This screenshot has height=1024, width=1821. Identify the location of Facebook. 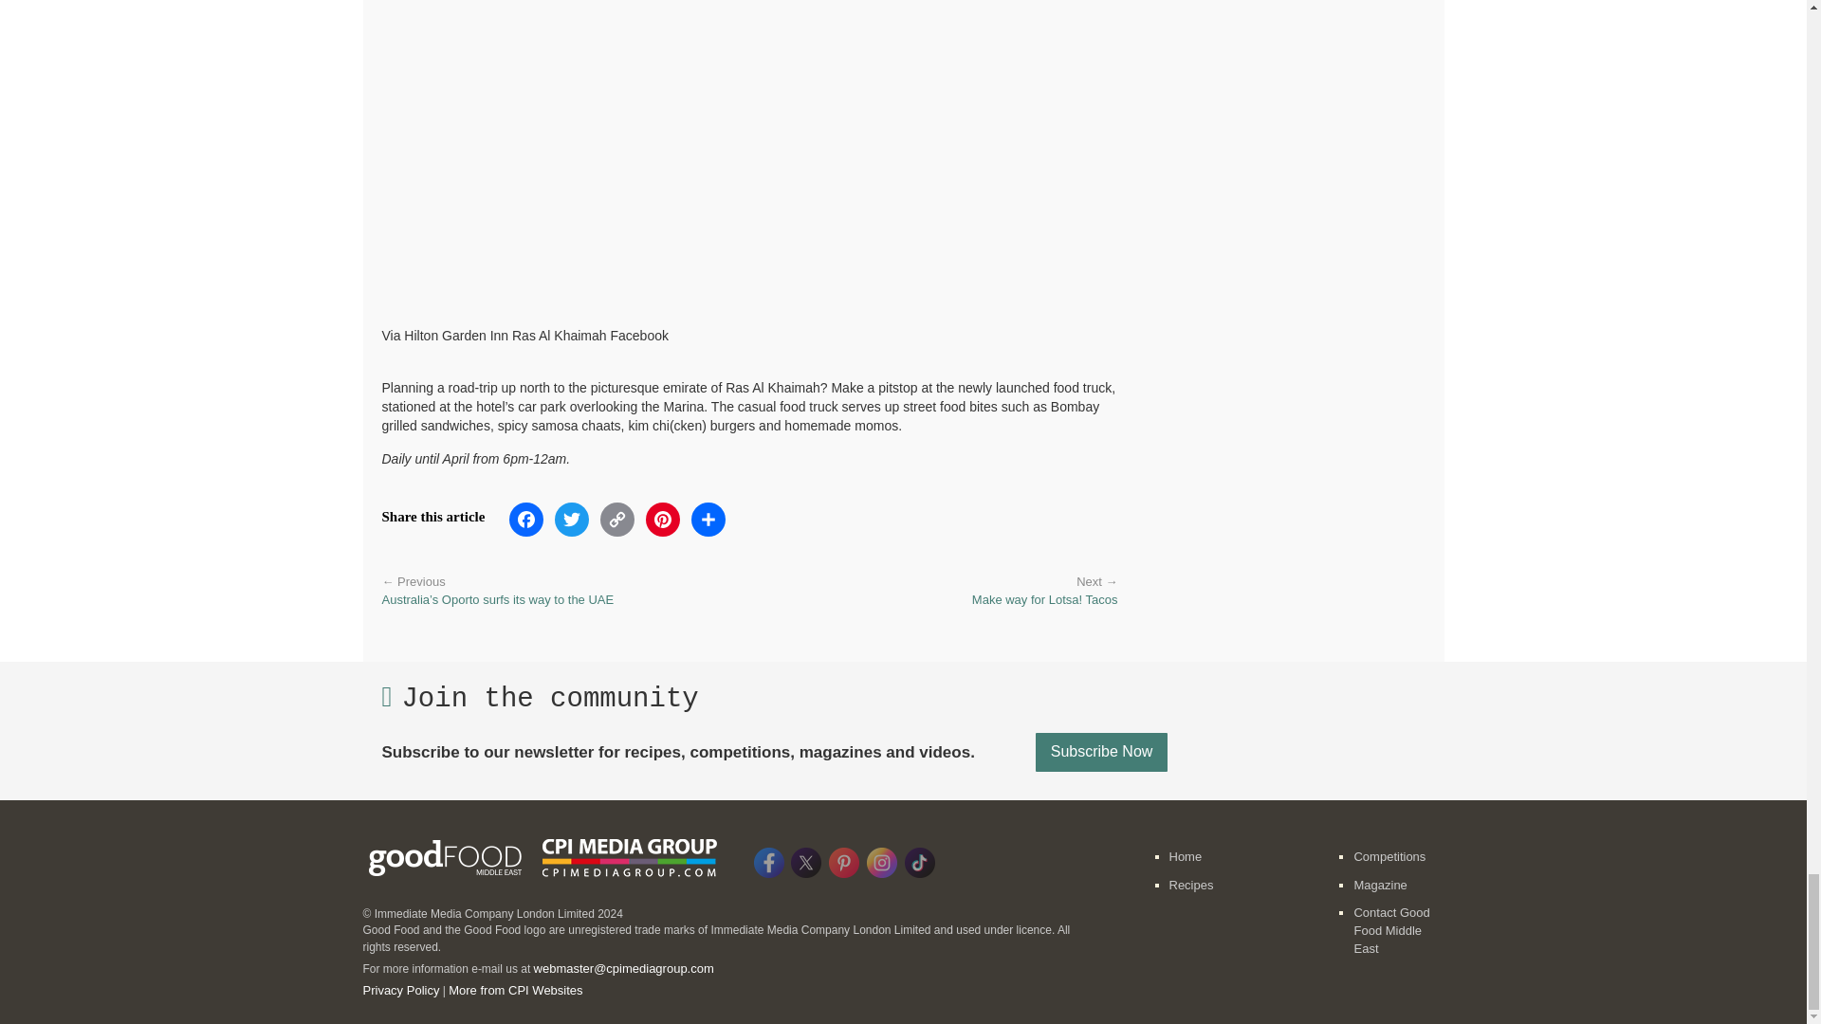
(526, 525).